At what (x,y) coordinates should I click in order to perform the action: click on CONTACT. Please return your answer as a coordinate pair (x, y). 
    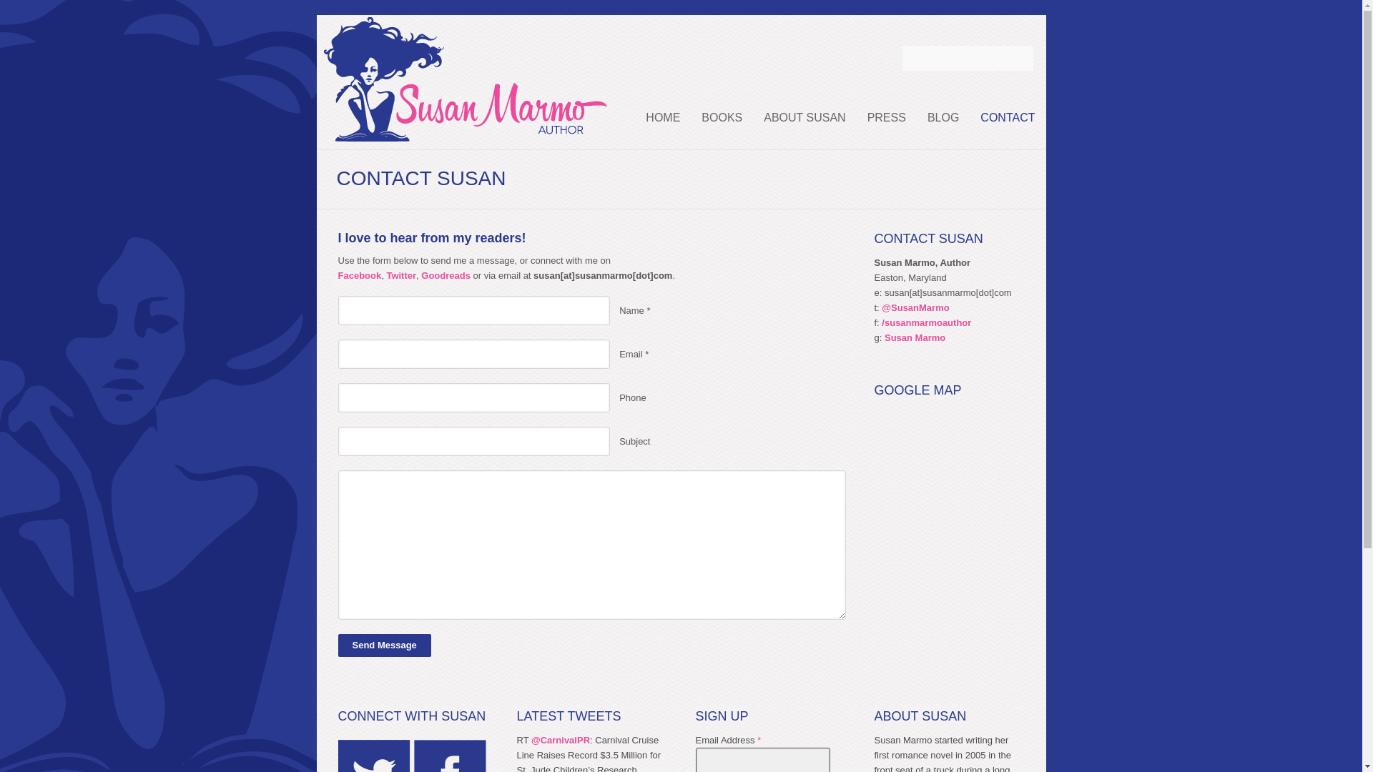
    Looking at the image, I should click on (1007, 117).